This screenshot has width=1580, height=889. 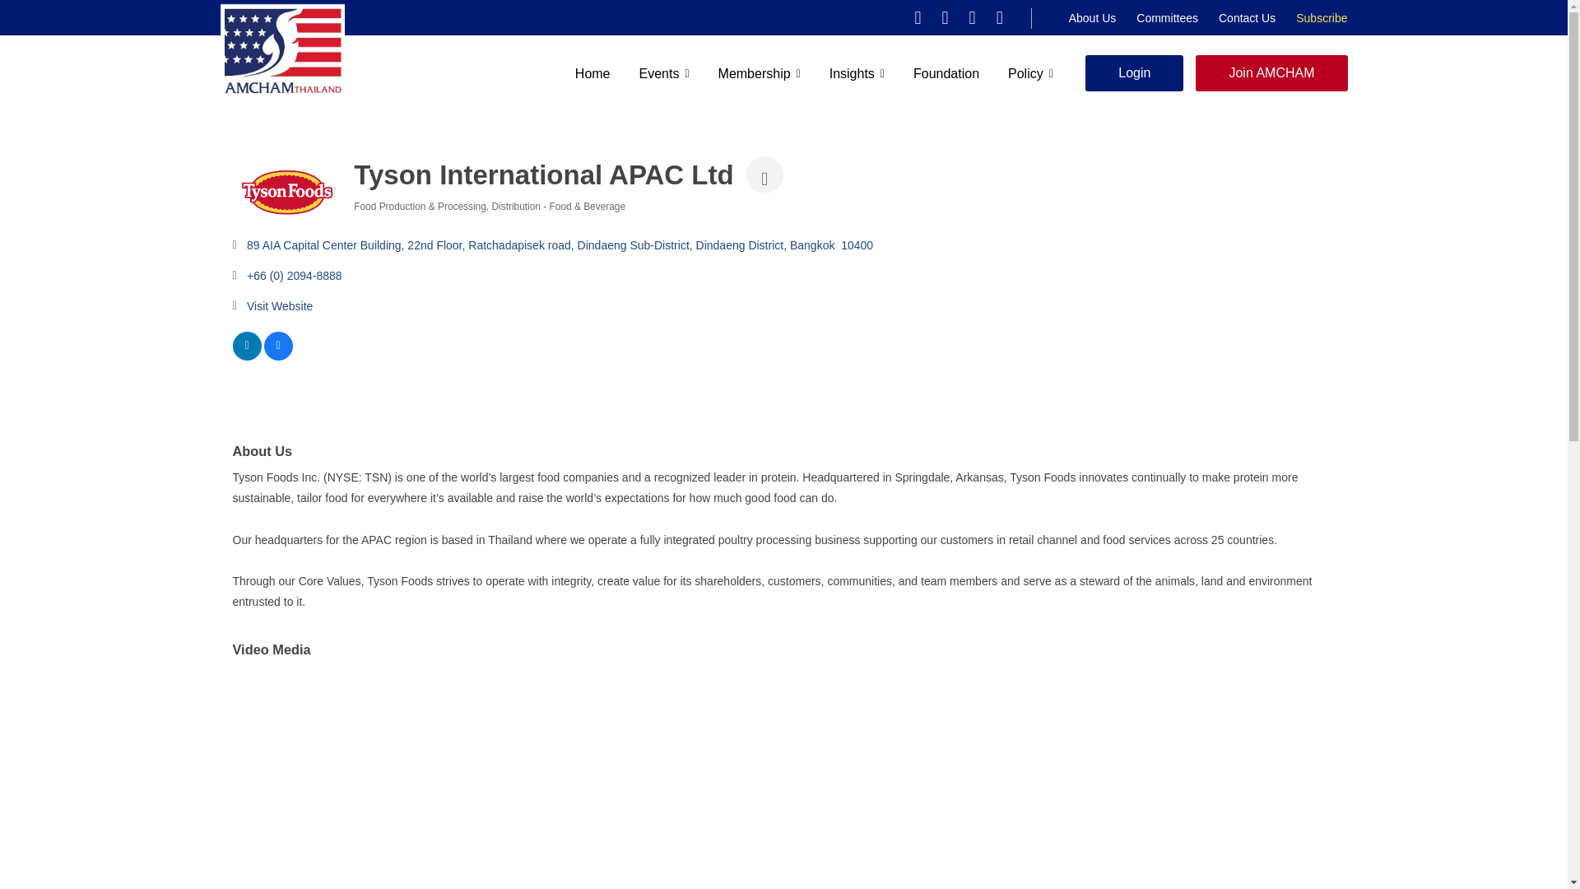 What do you see at coordinates (664, 73) in the screenshot?
I see `Events` at bounding box center [664, 73].